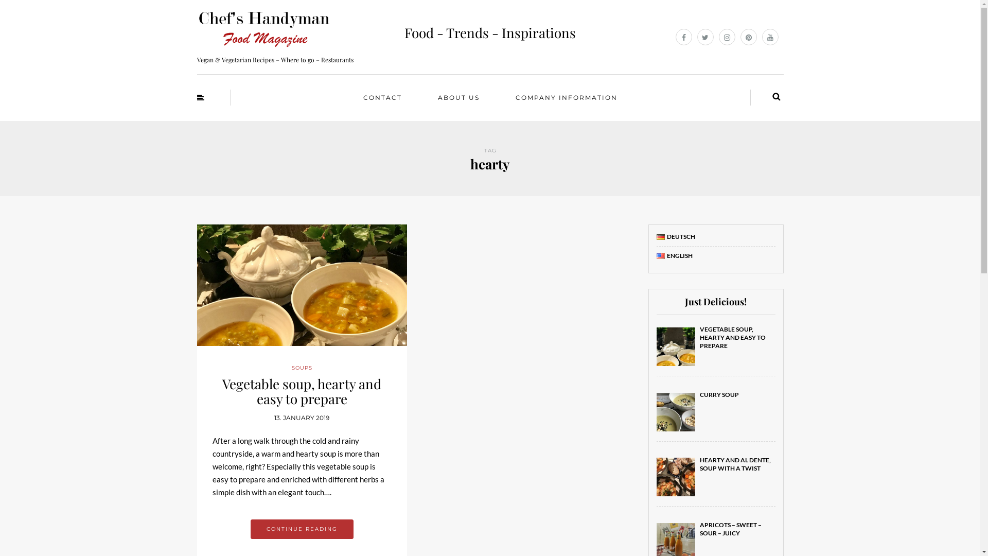  Describe the element at coordinates (735, 464) in the screenshot. I see `HEARTY AND AL DENTE, SOUP WITH A TWIST` at that location.